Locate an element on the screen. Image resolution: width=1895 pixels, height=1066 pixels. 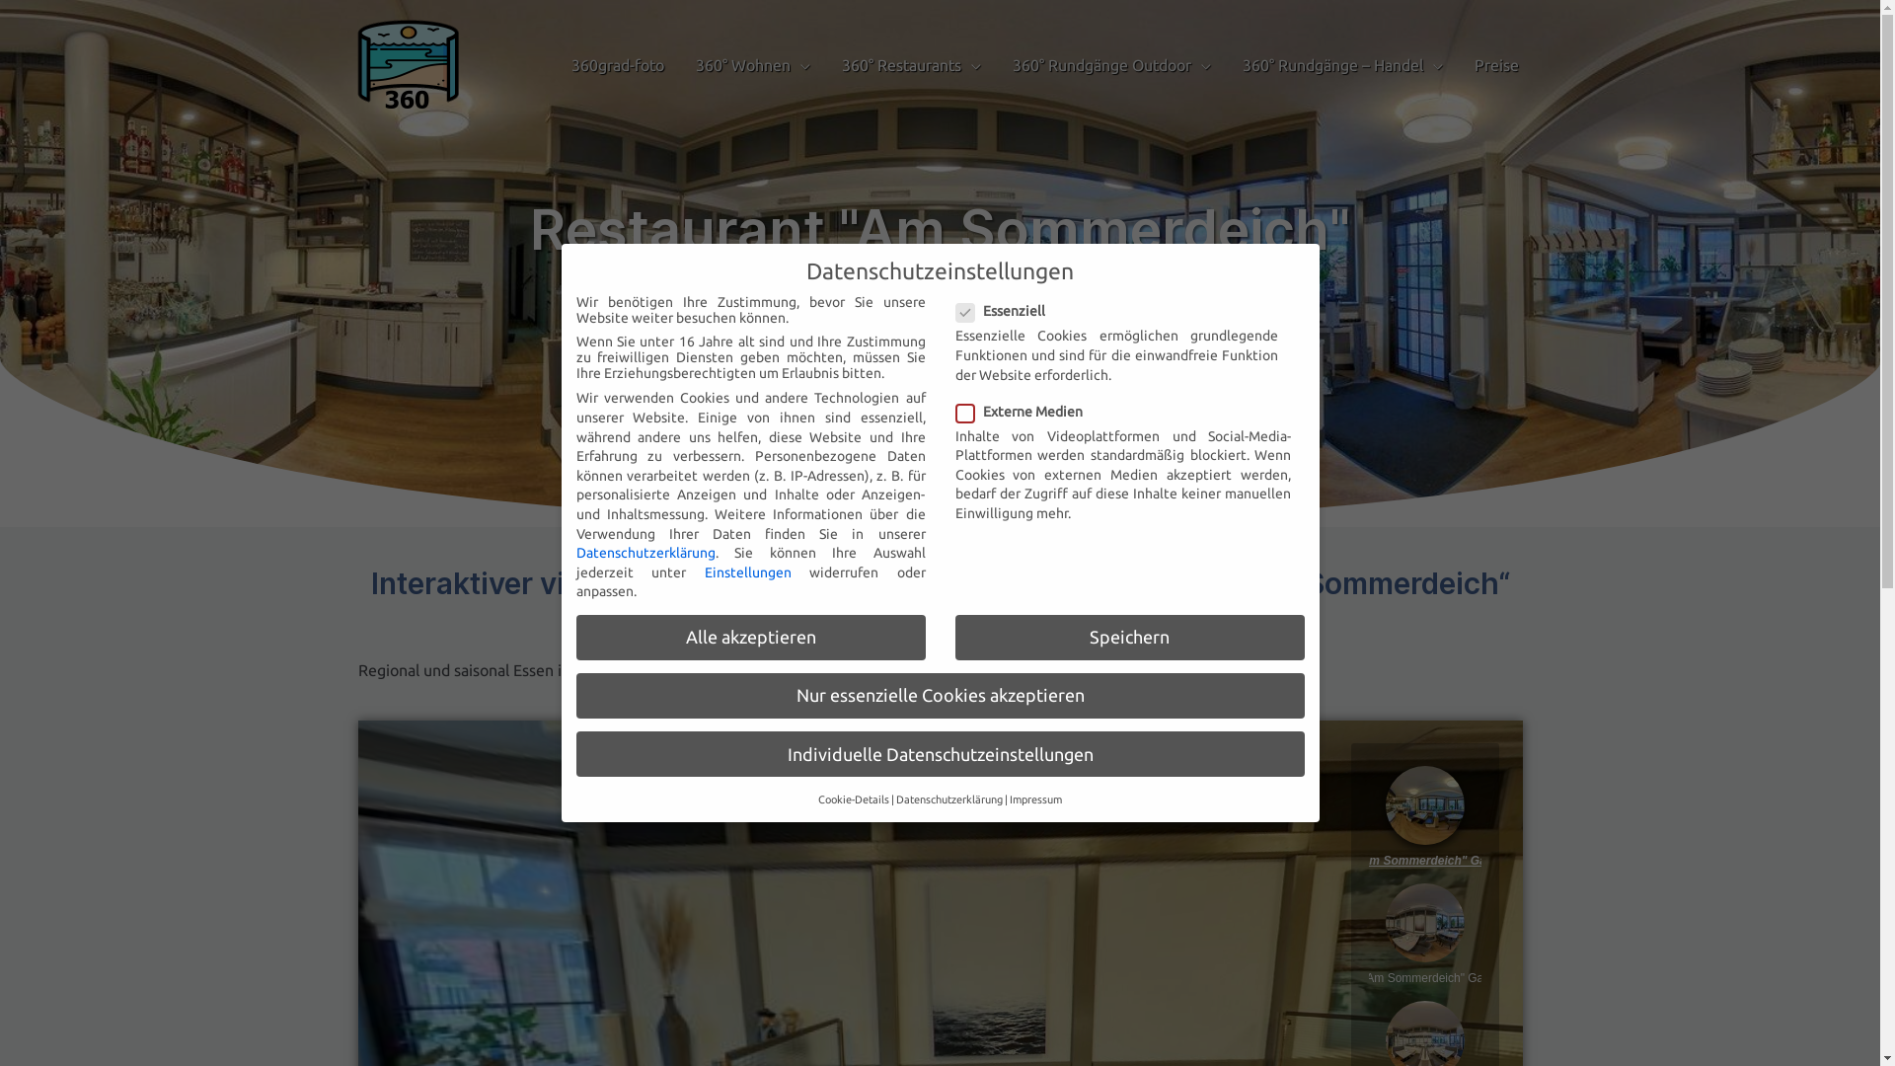
Speichern is located at coordinates (1130, 638).